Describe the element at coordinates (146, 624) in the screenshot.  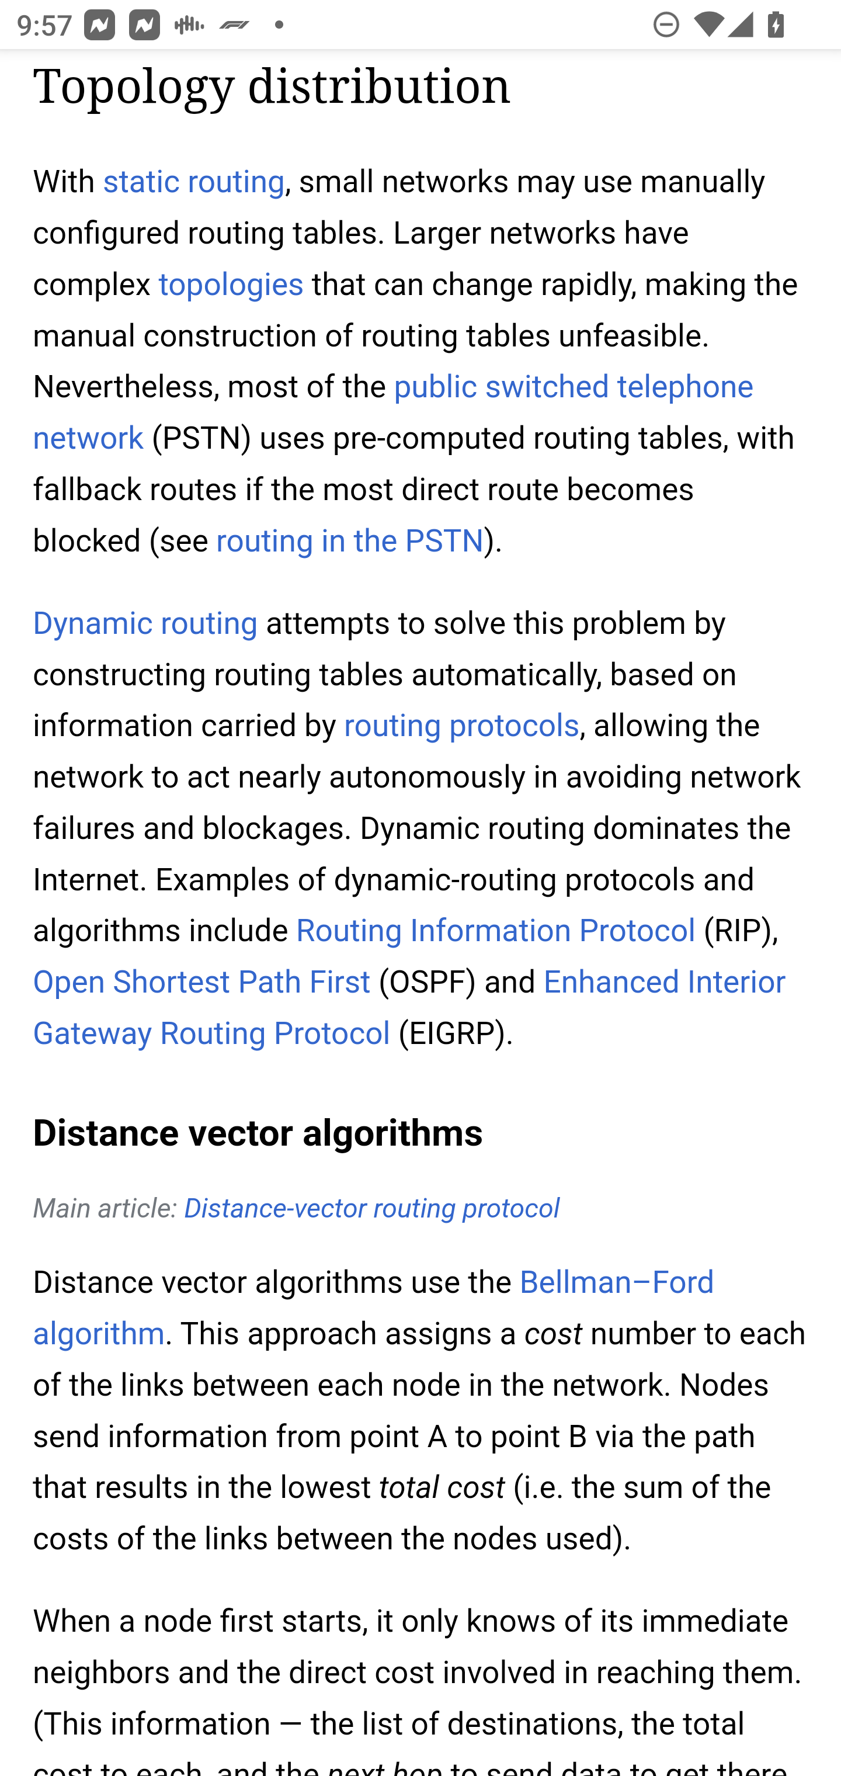
I see `Dynamic routing` at that location.